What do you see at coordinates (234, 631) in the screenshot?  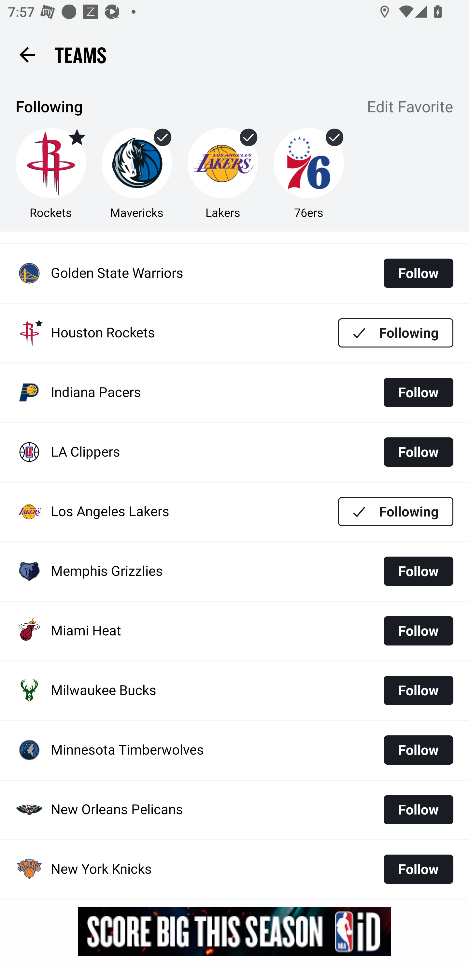 I see `Miami Heat Follow` at bounding box center [234, 631].